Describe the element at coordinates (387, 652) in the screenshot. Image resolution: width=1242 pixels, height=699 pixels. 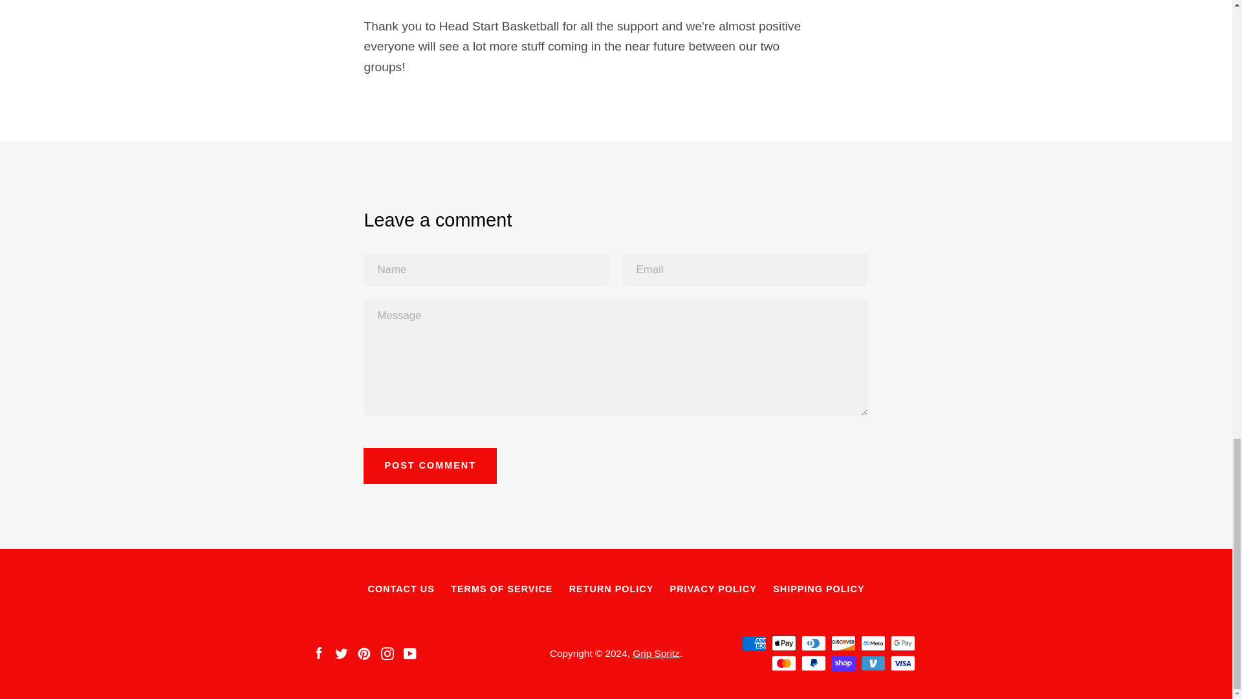
I see `Grip Spritz on Instagram` at that location.